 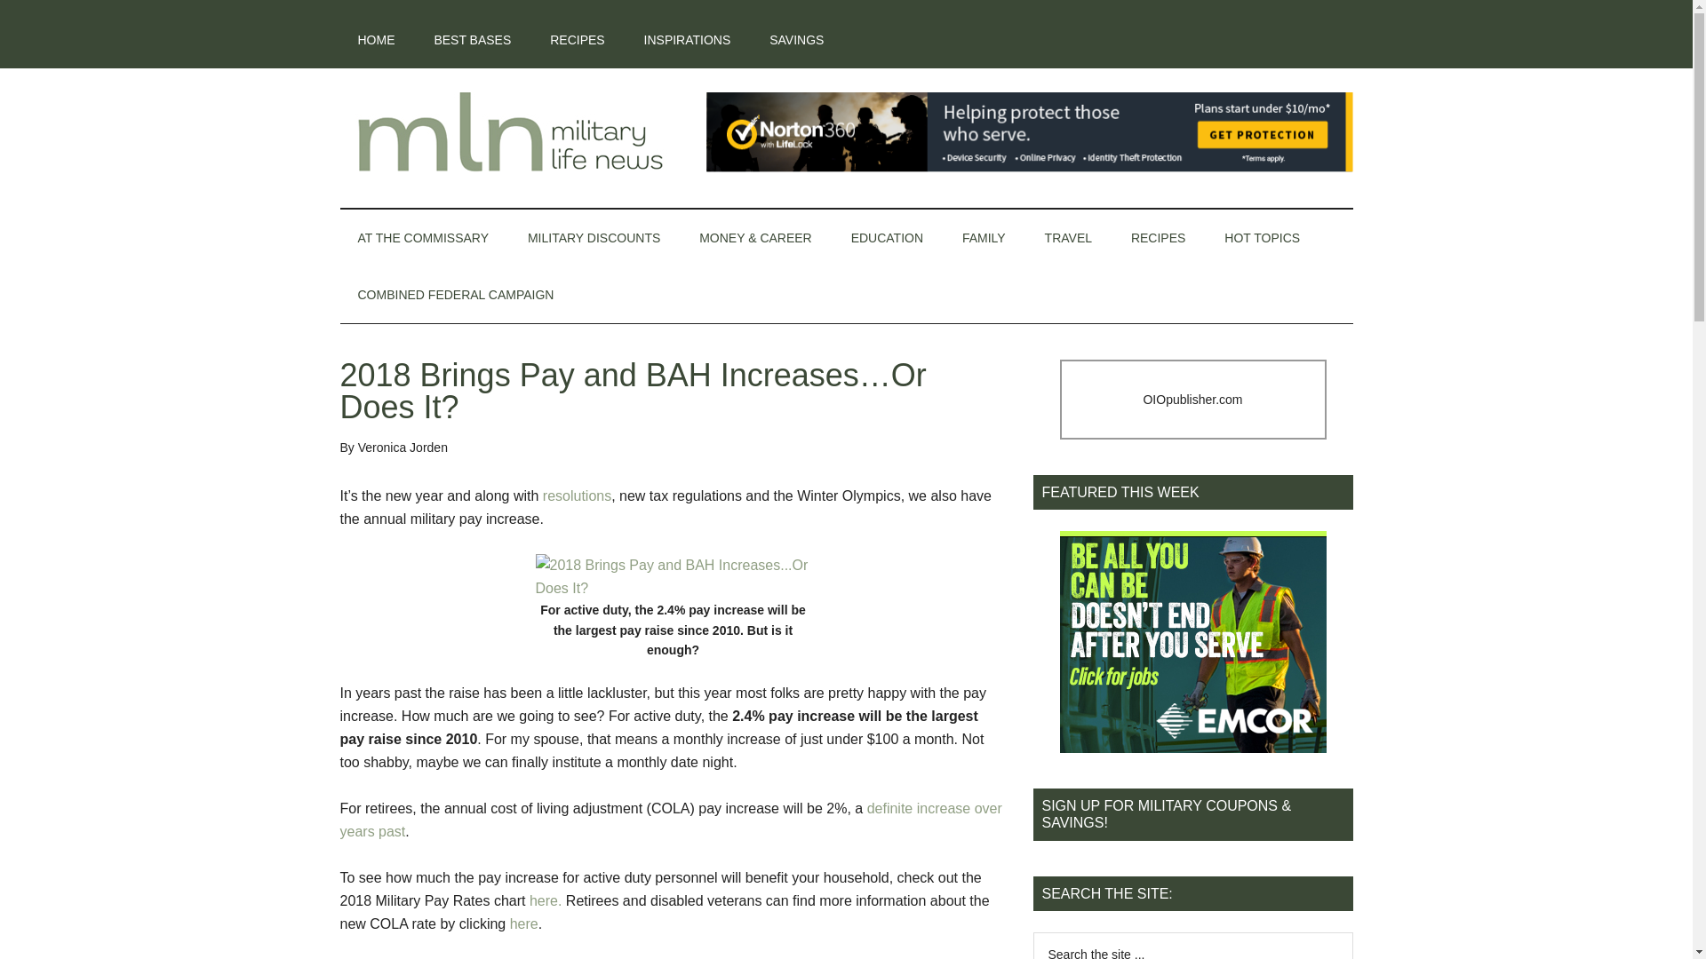 I want to click on TRAVEL, so click(x=1068, y=238).